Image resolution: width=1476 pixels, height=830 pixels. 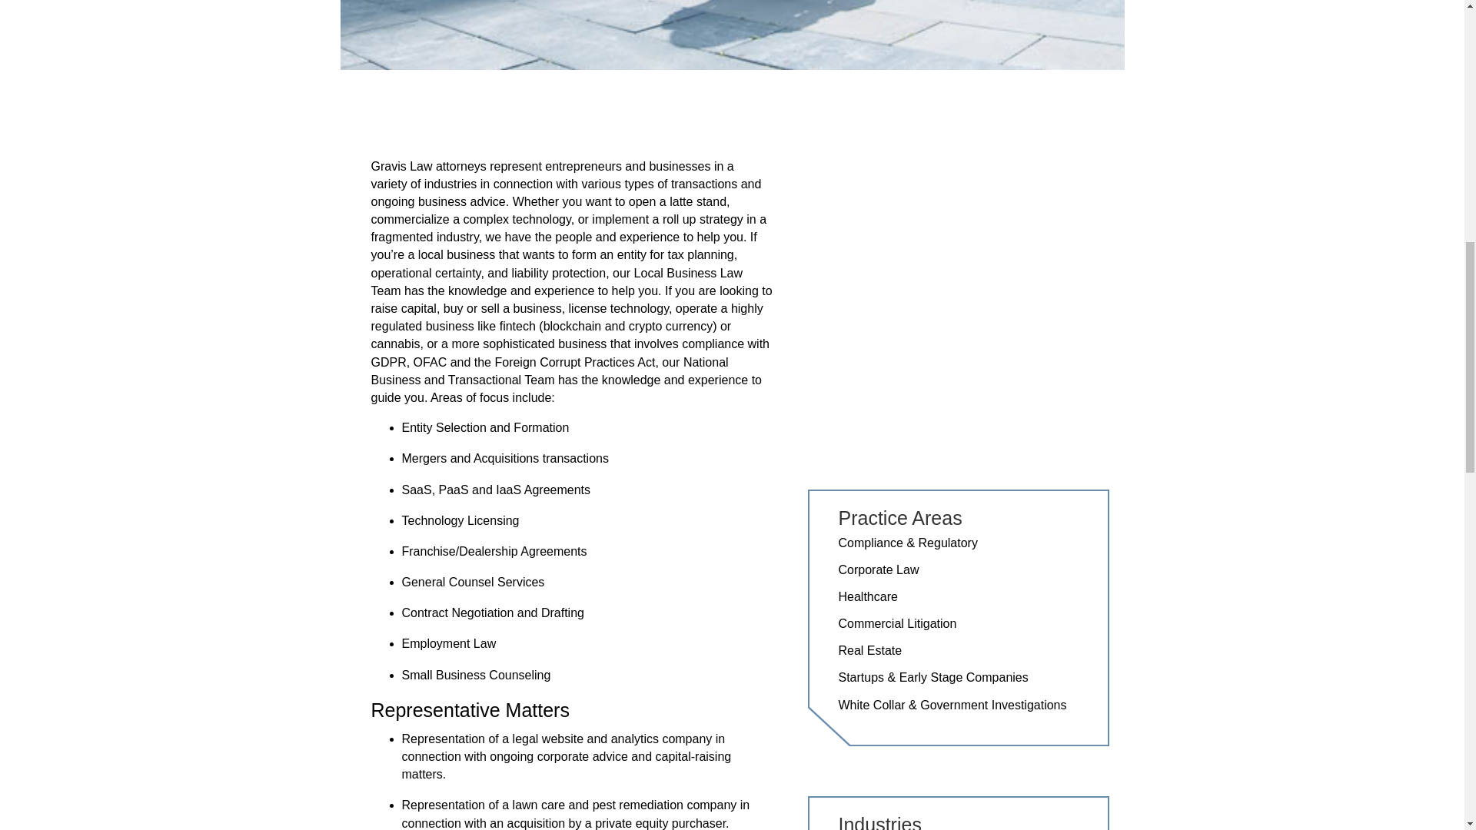 What do you see at coordinates (870, 650) in the screenshot?
I see `Real Estate` at bounding box center [870, 650].